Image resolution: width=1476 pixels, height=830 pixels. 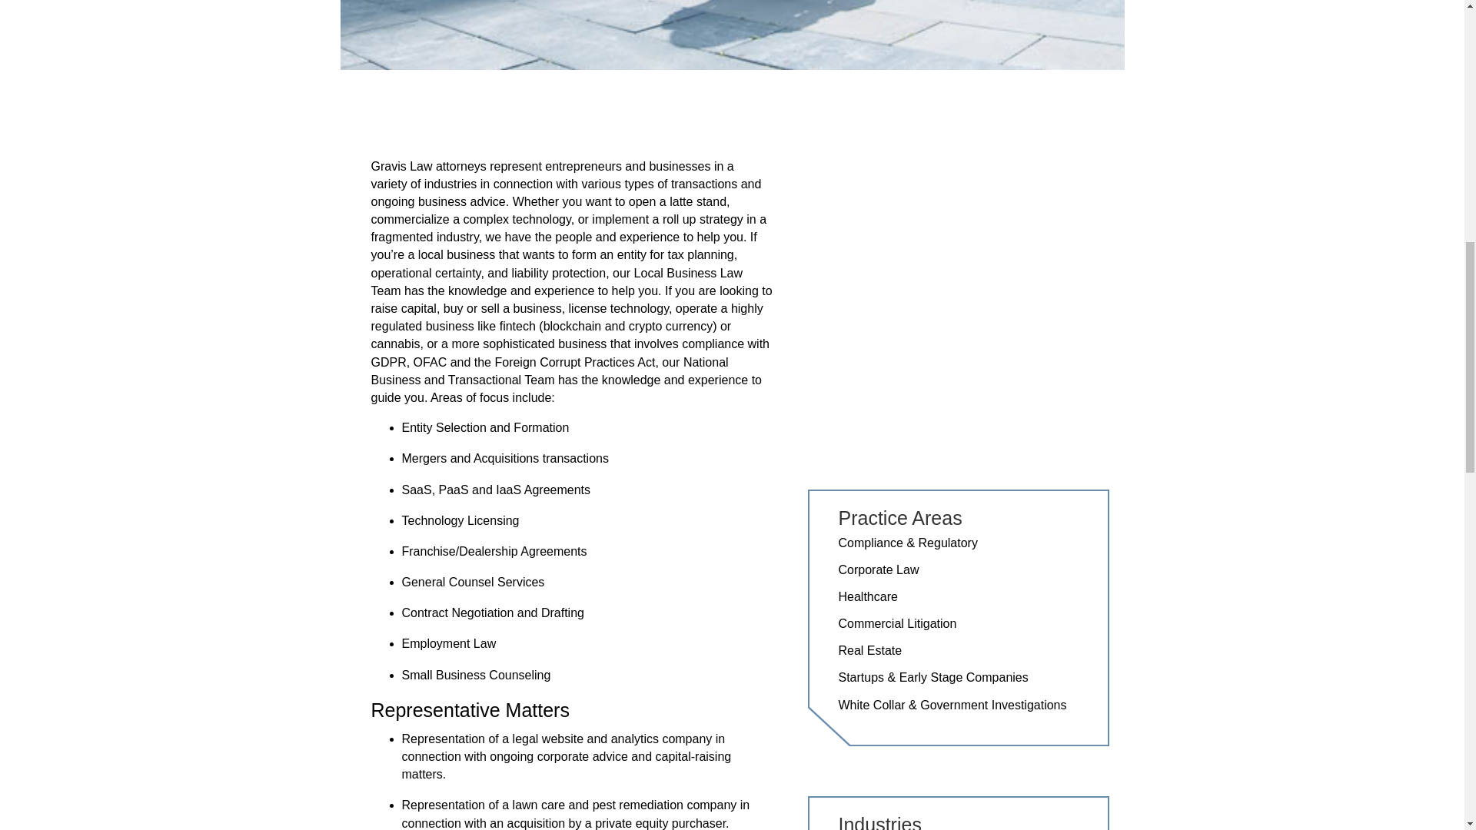 What do you see at coordinates (870, 650) in the screenshot?
I see `Real Estate` at bounding box center [870, 650].